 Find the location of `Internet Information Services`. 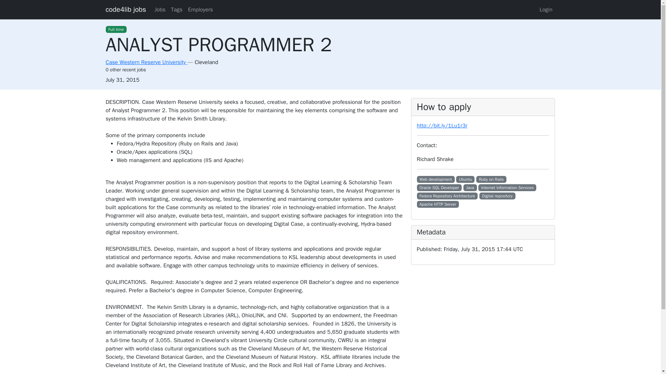

Internet Information Services is located at coordinates (507, 188).